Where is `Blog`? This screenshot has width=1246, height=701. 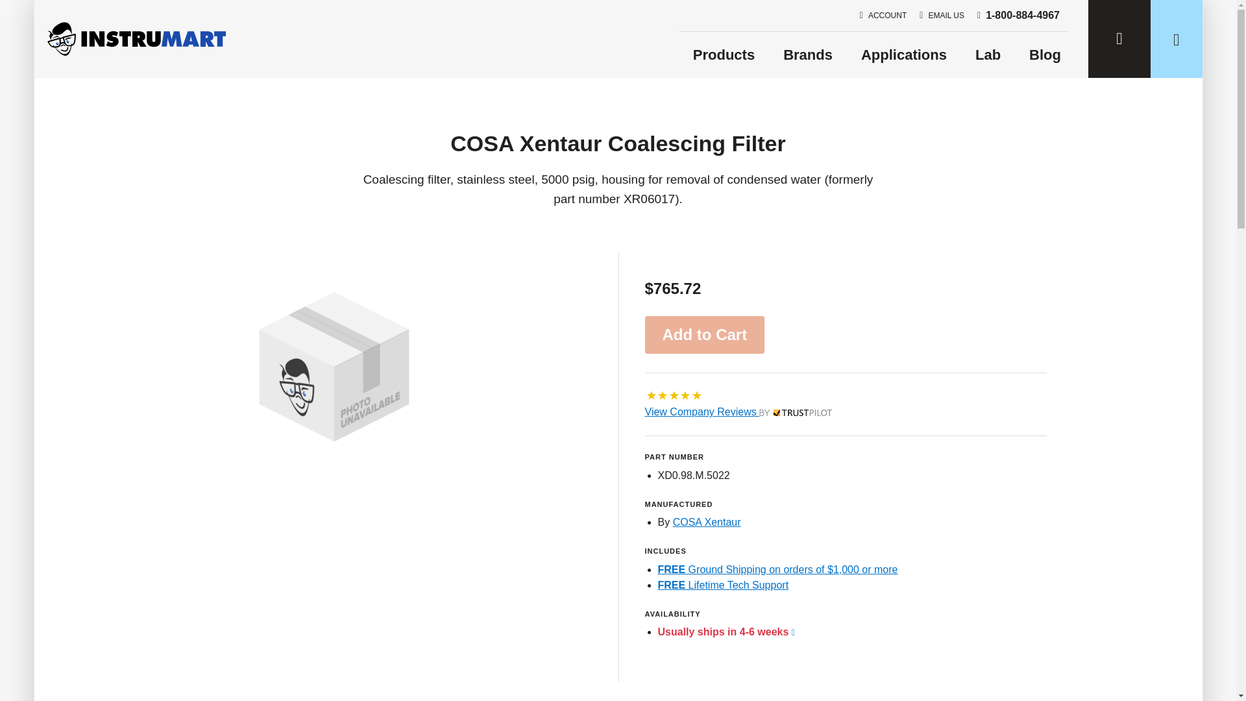
Blog is located at coordinates (707, 522).